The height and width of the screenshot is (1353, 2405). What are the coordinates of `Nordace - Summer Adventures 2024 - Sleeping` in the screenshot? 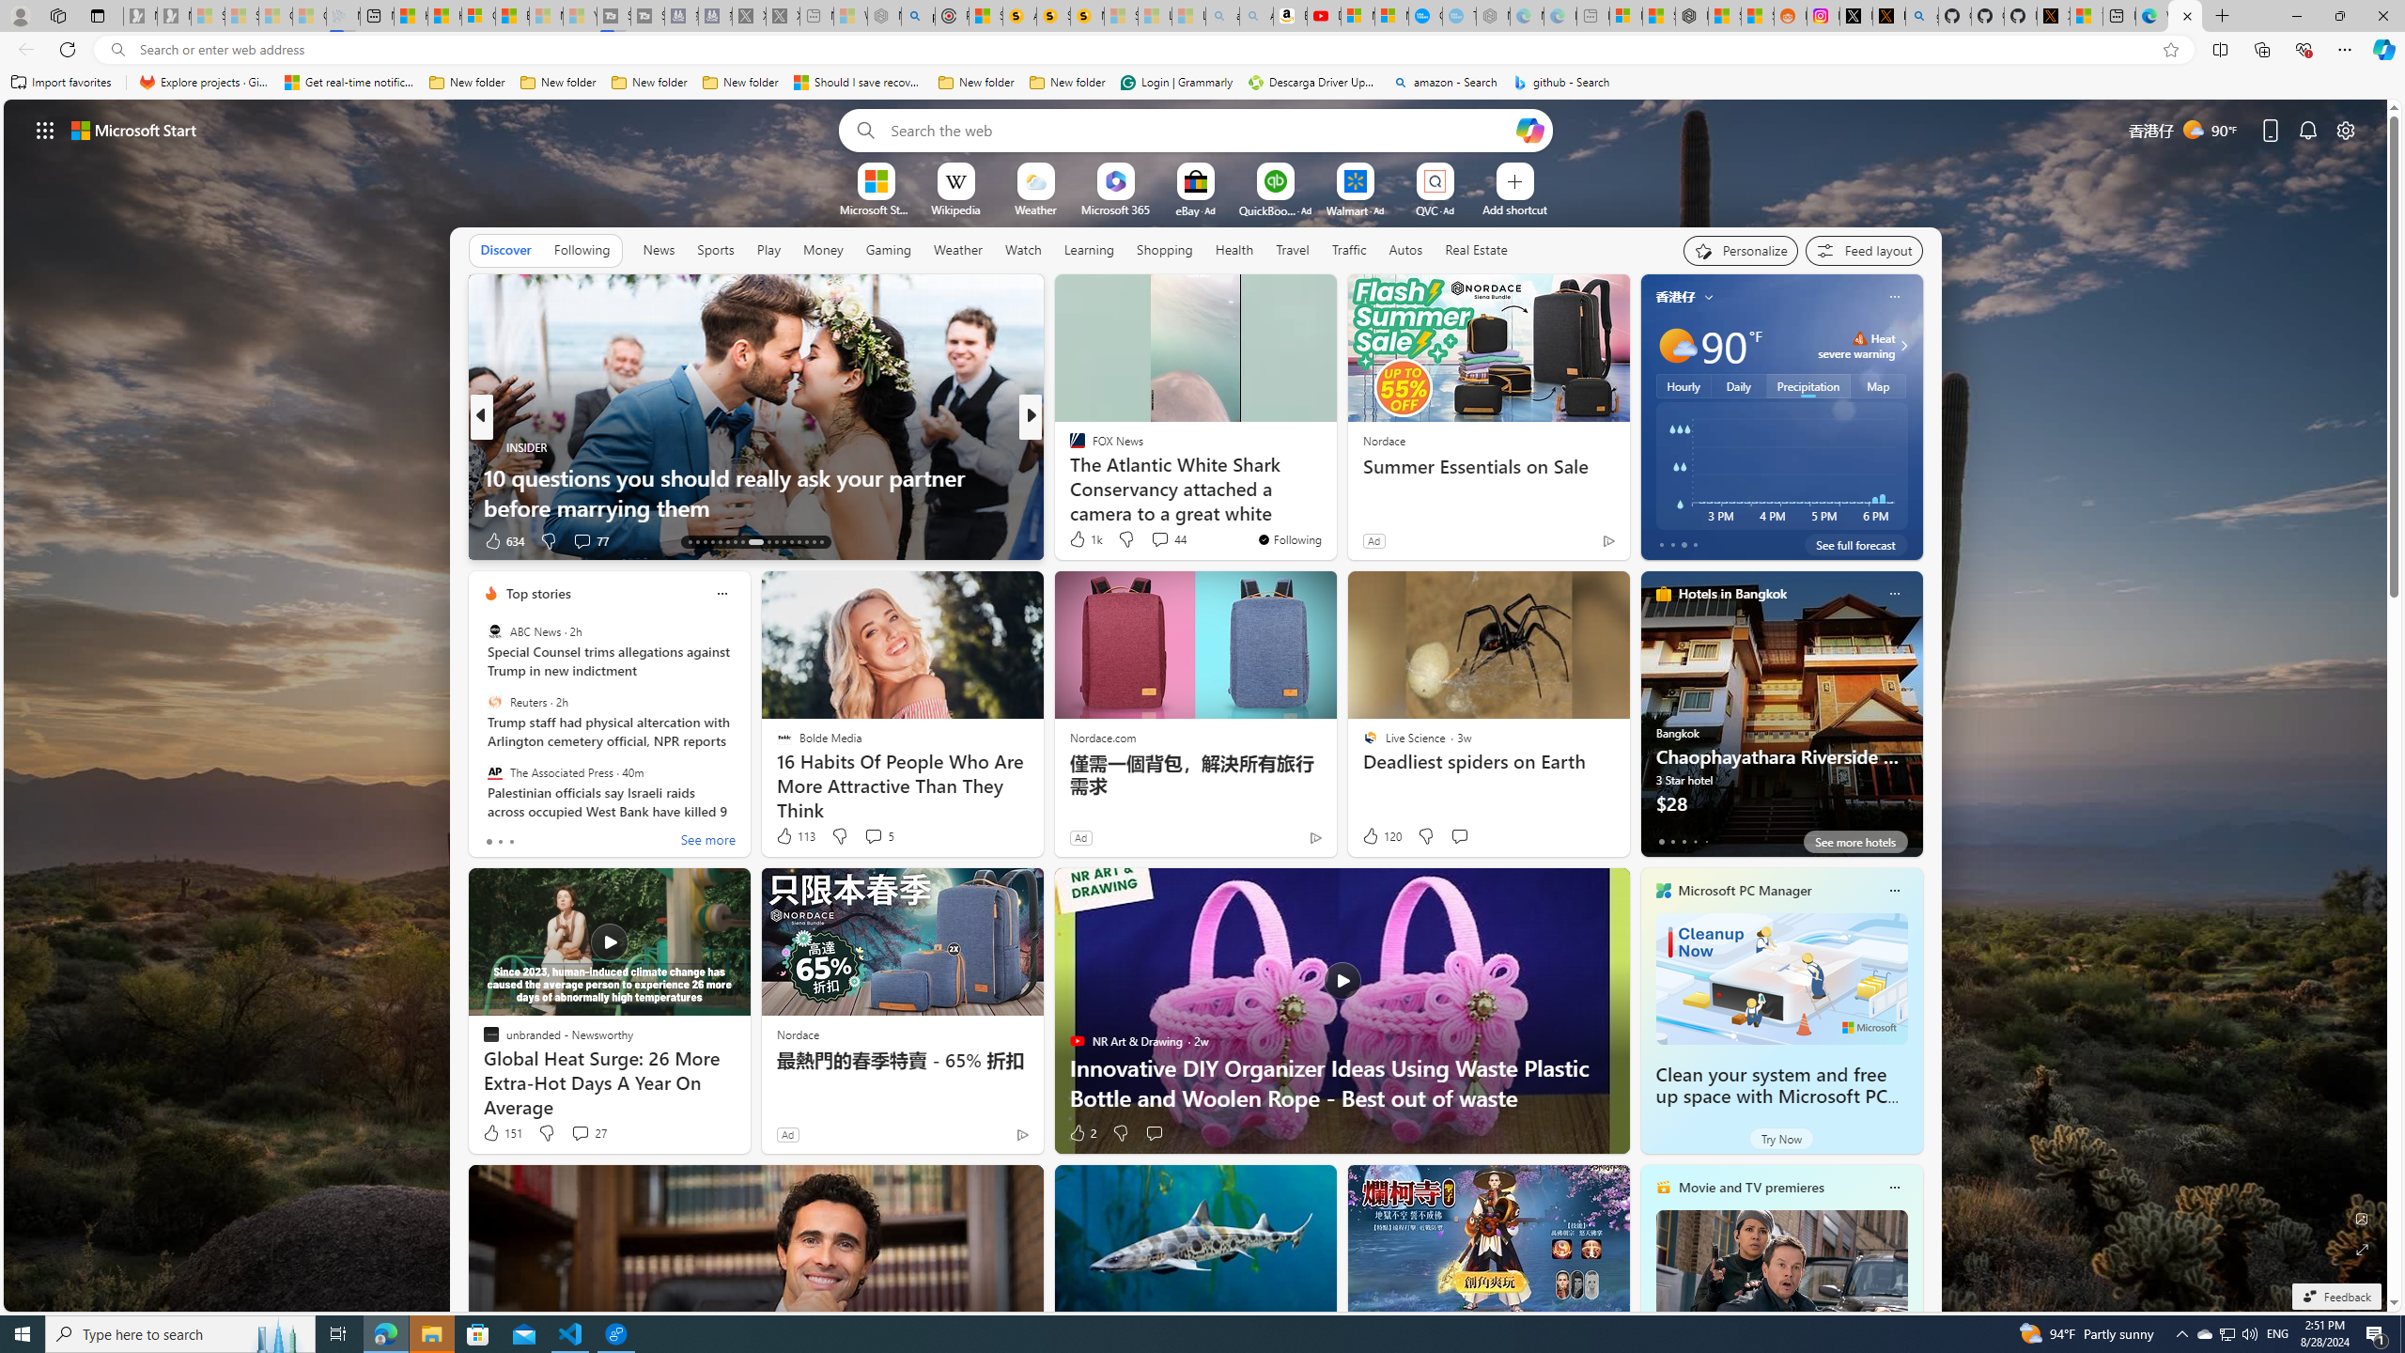 It's located at (883, 16).